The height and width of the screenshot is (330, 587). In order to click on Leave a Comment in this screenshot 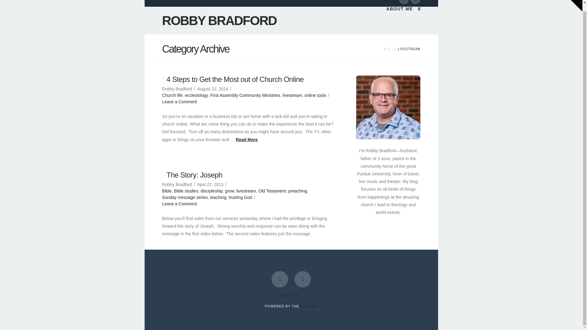, I will do `click(179, 204)`.